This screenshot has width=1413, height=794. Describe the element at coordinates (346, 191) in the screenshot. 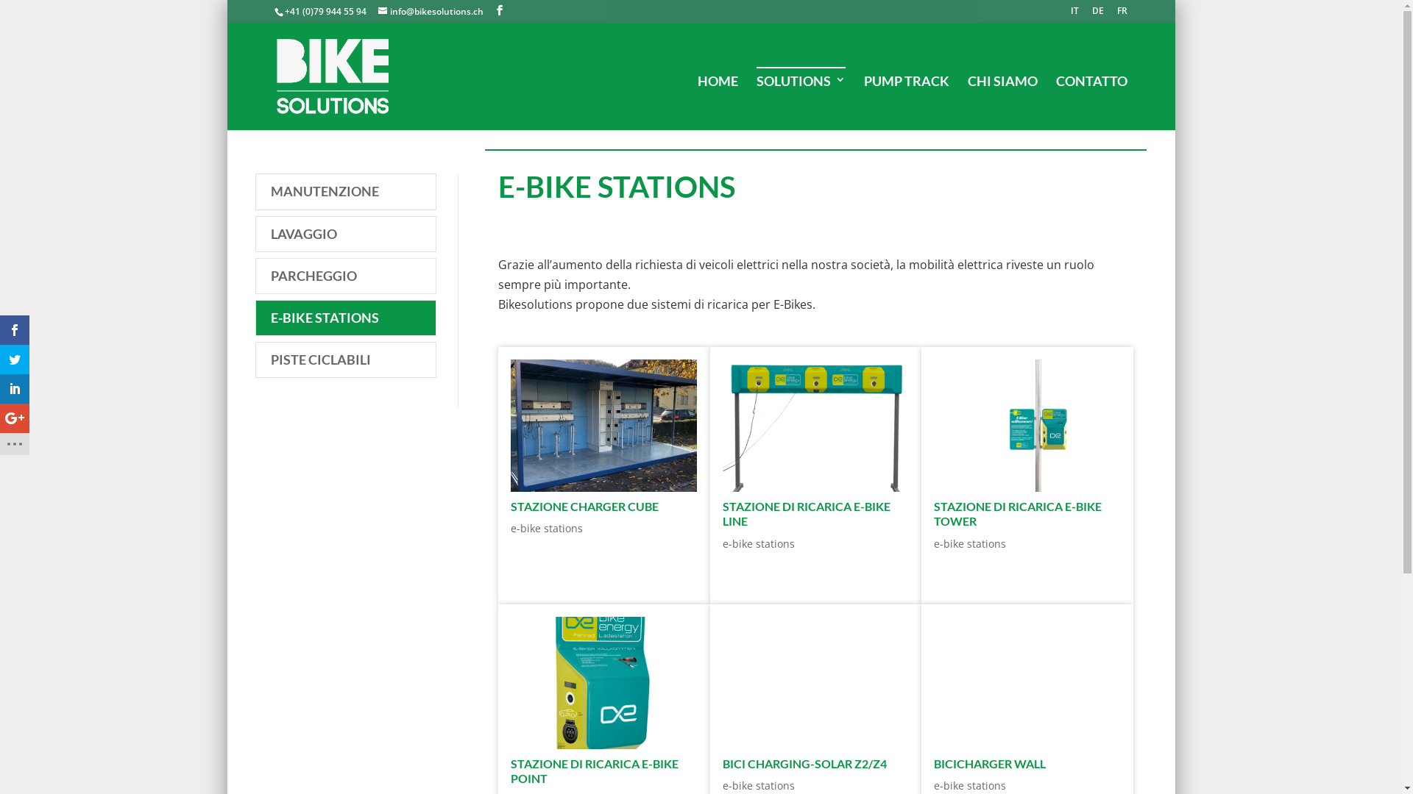

I see `MANUTENZIONE` at that location.